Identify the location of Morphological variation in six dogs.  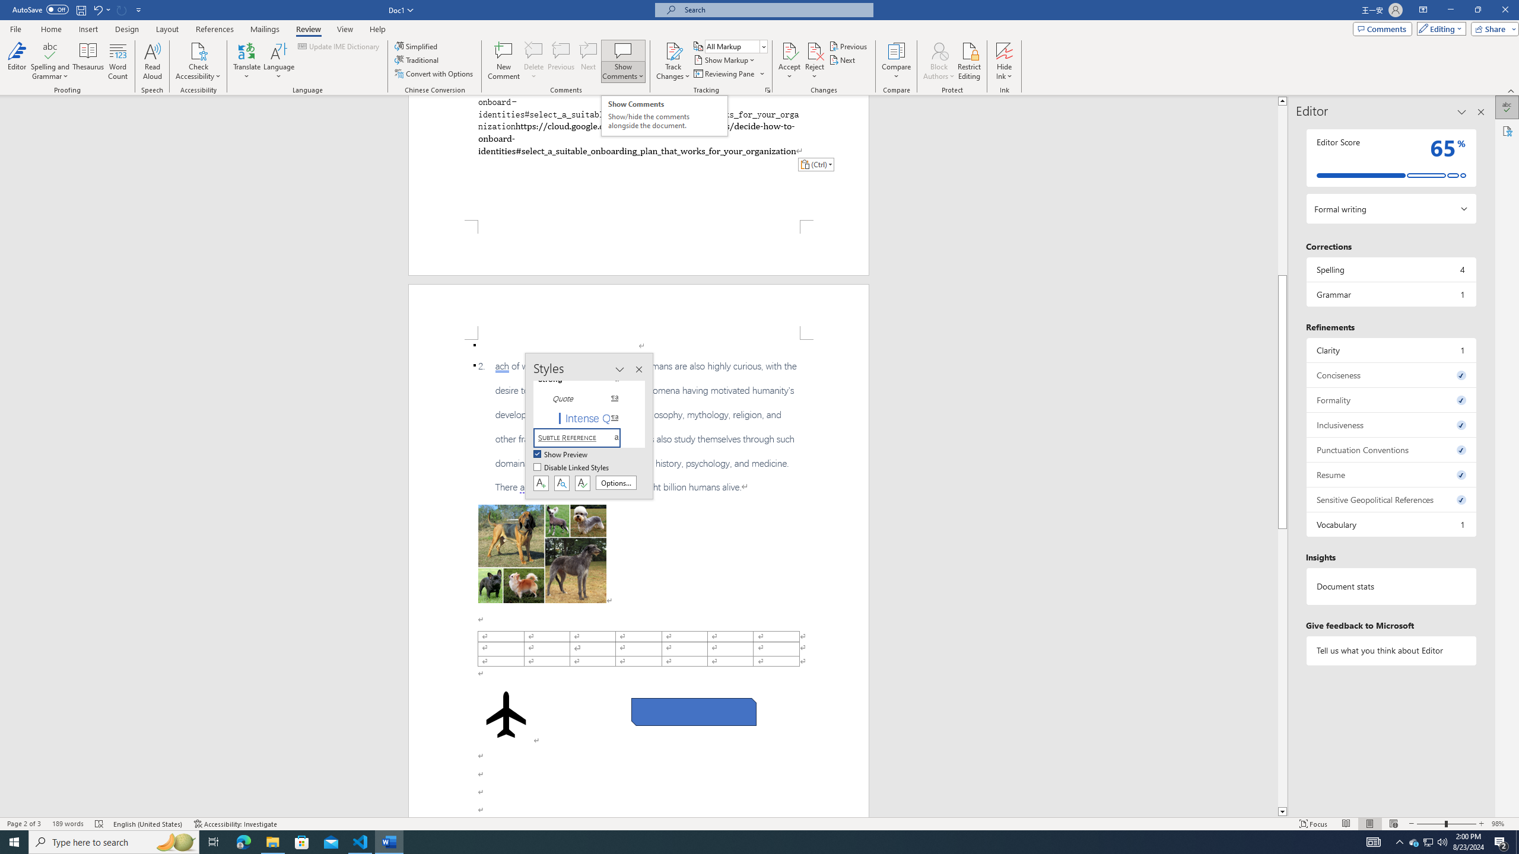
(542, 554).